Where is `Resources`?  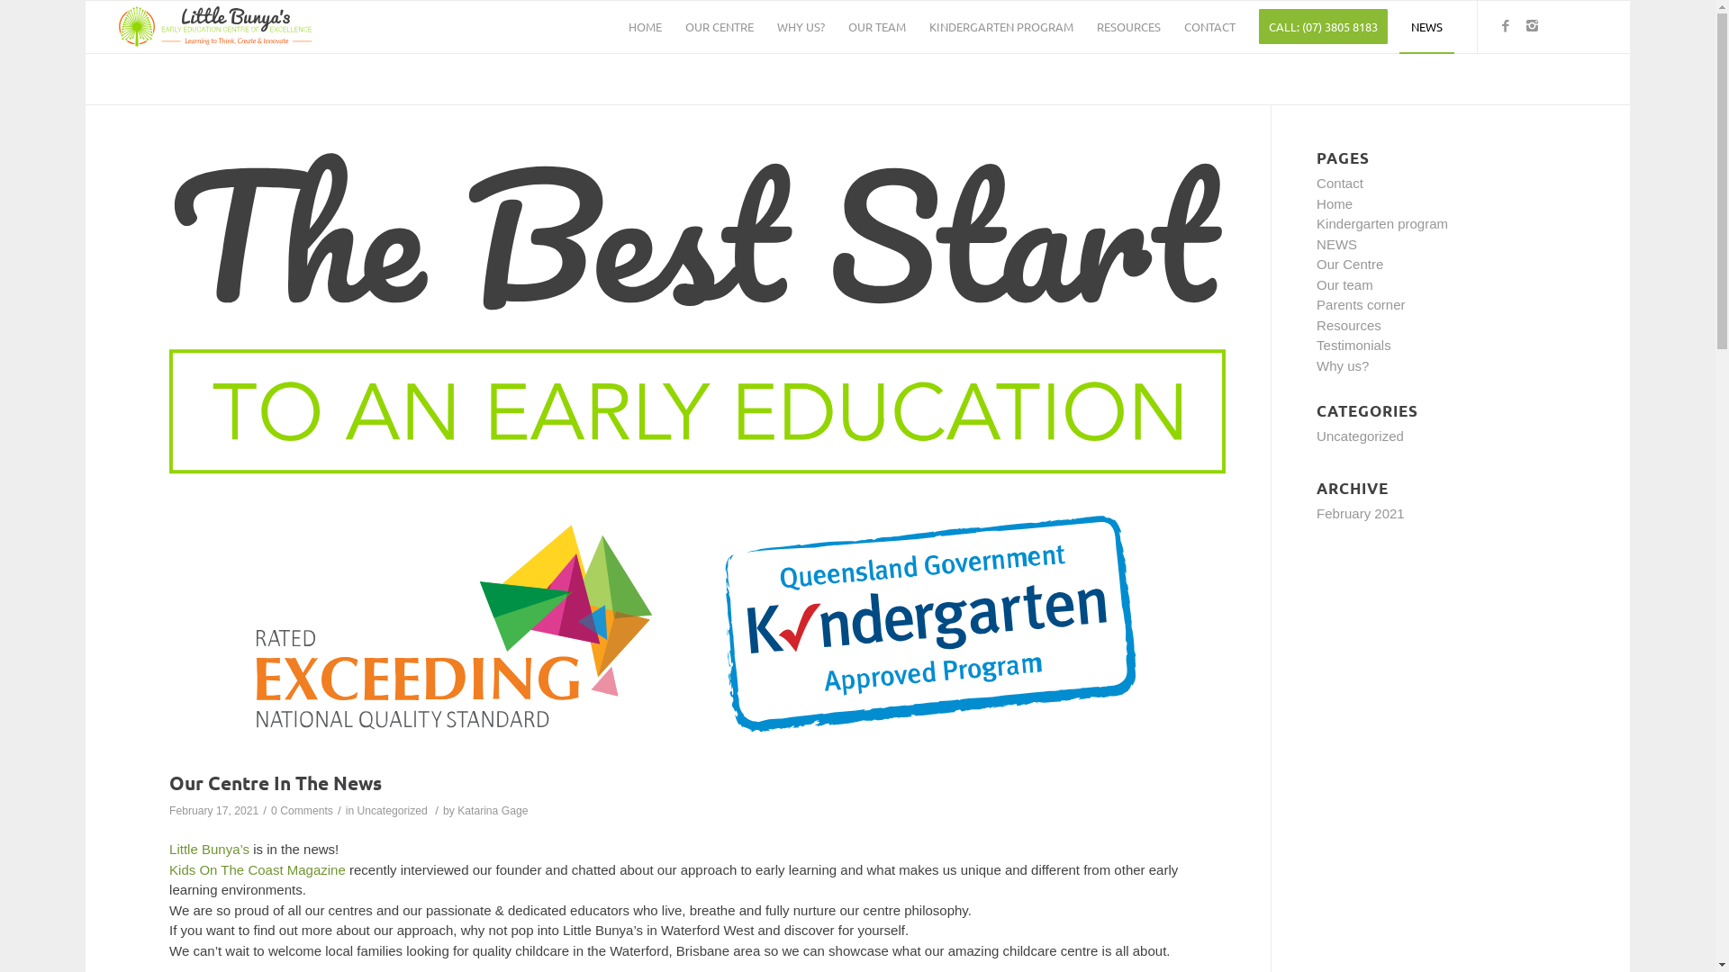 Resources is located at coordinates (1349, 326).